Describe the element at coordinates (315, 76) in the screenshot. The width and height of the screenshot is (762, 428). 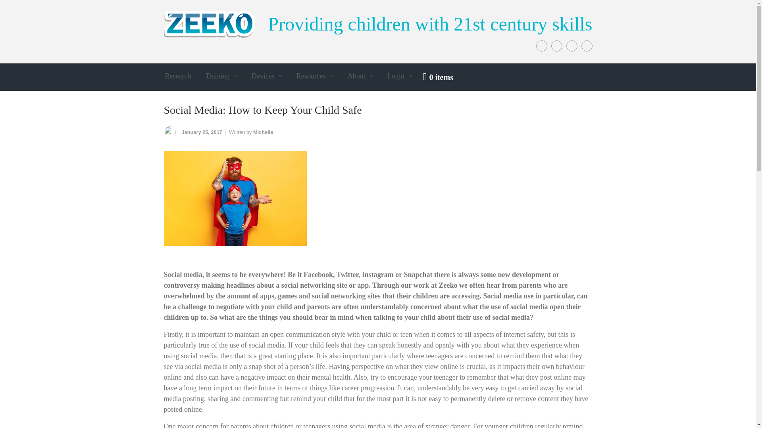
I see `Resources` at that location.